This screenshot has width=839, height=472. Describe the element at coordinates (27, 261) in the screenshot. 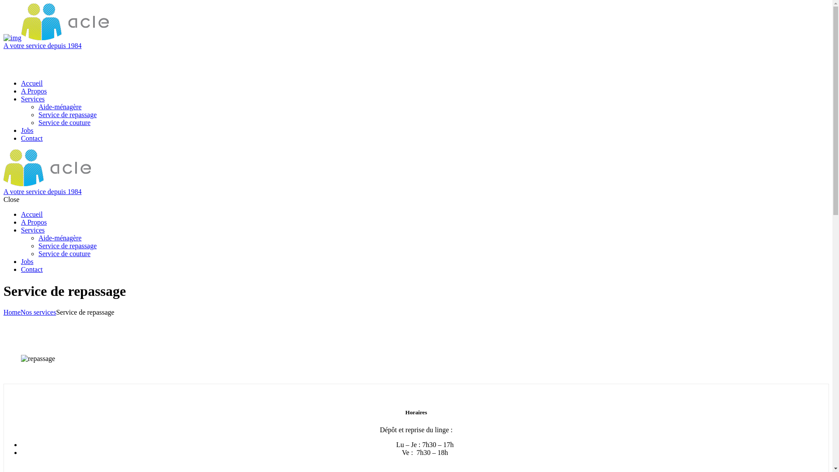

I see `Jobs` at that location.